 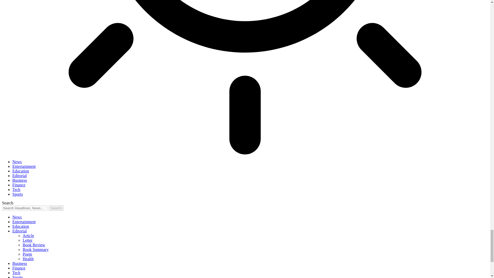 What do you see at coordinates (21, 226) in the screenshot?
I see `Education` at bounding box center [21, 226].